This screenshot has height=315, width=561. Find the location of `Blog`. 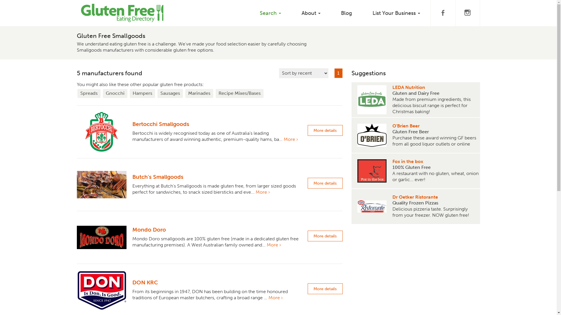

Blog is located at coordinates (347, 13).